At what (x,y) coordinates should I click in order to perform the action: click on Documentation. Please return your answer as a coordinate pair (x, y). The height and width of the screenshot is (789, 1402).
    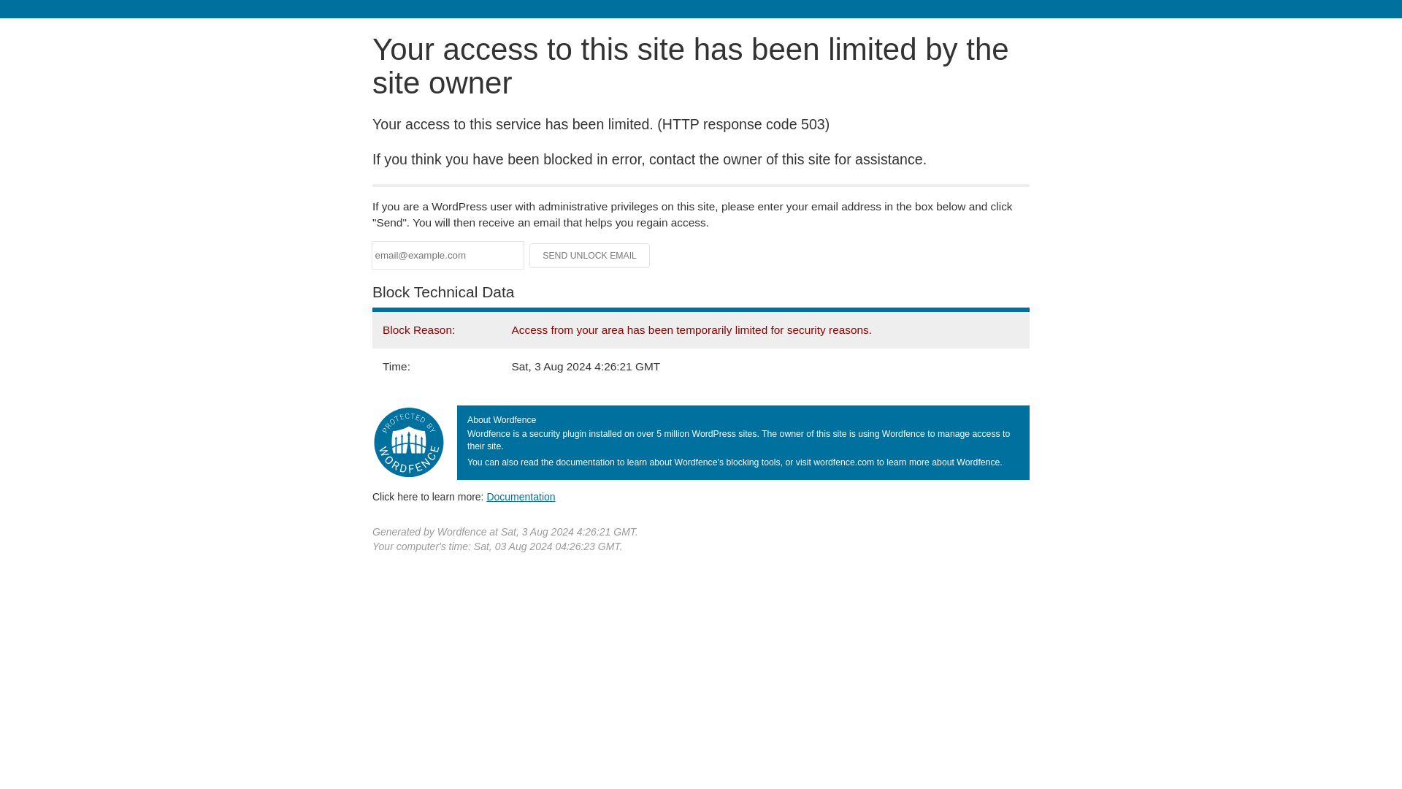
    Looking at the image, I should click on (521, 496).